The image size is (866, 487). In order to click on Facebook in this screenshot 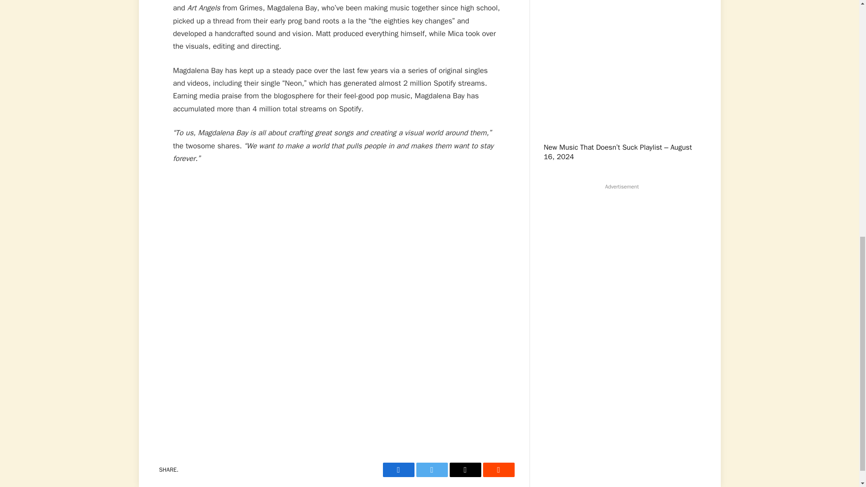, I will do `click(398, 470)`.